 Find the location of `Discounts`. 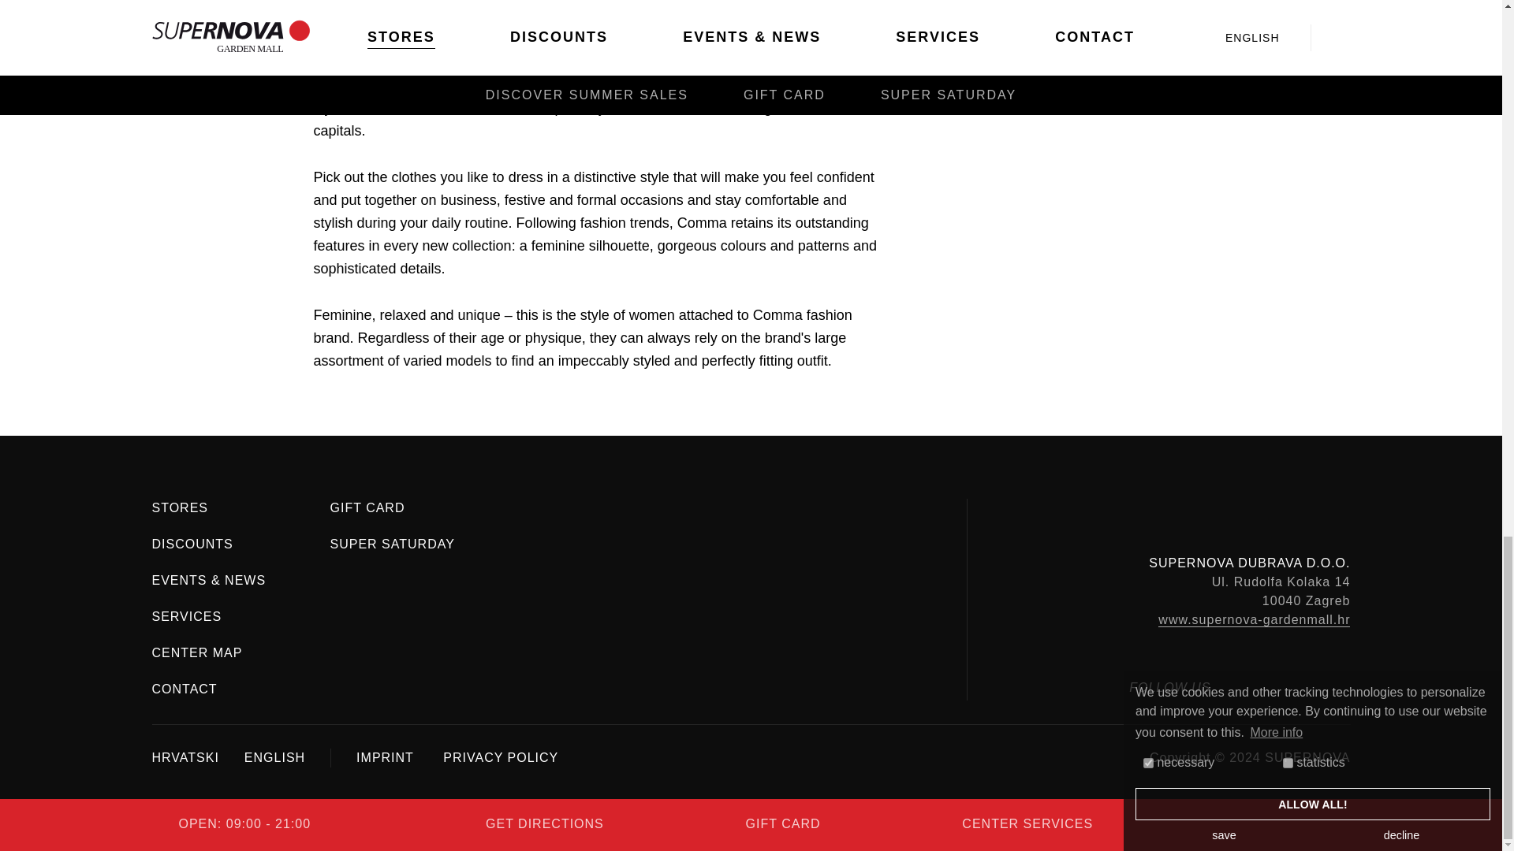

Discounts is located at coordinates (192, 544).